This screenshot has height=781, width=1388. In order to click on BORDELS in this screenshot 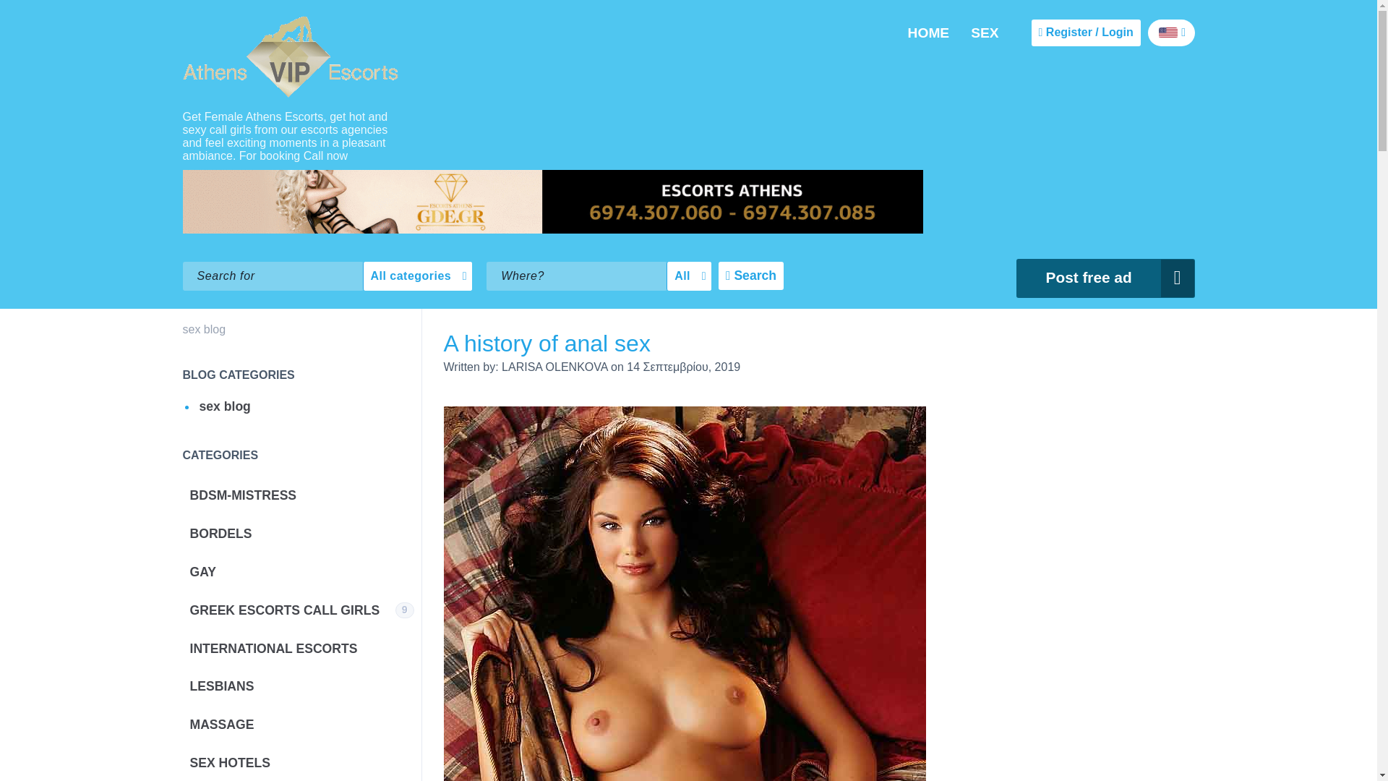, I will do `click(301, 534)`.